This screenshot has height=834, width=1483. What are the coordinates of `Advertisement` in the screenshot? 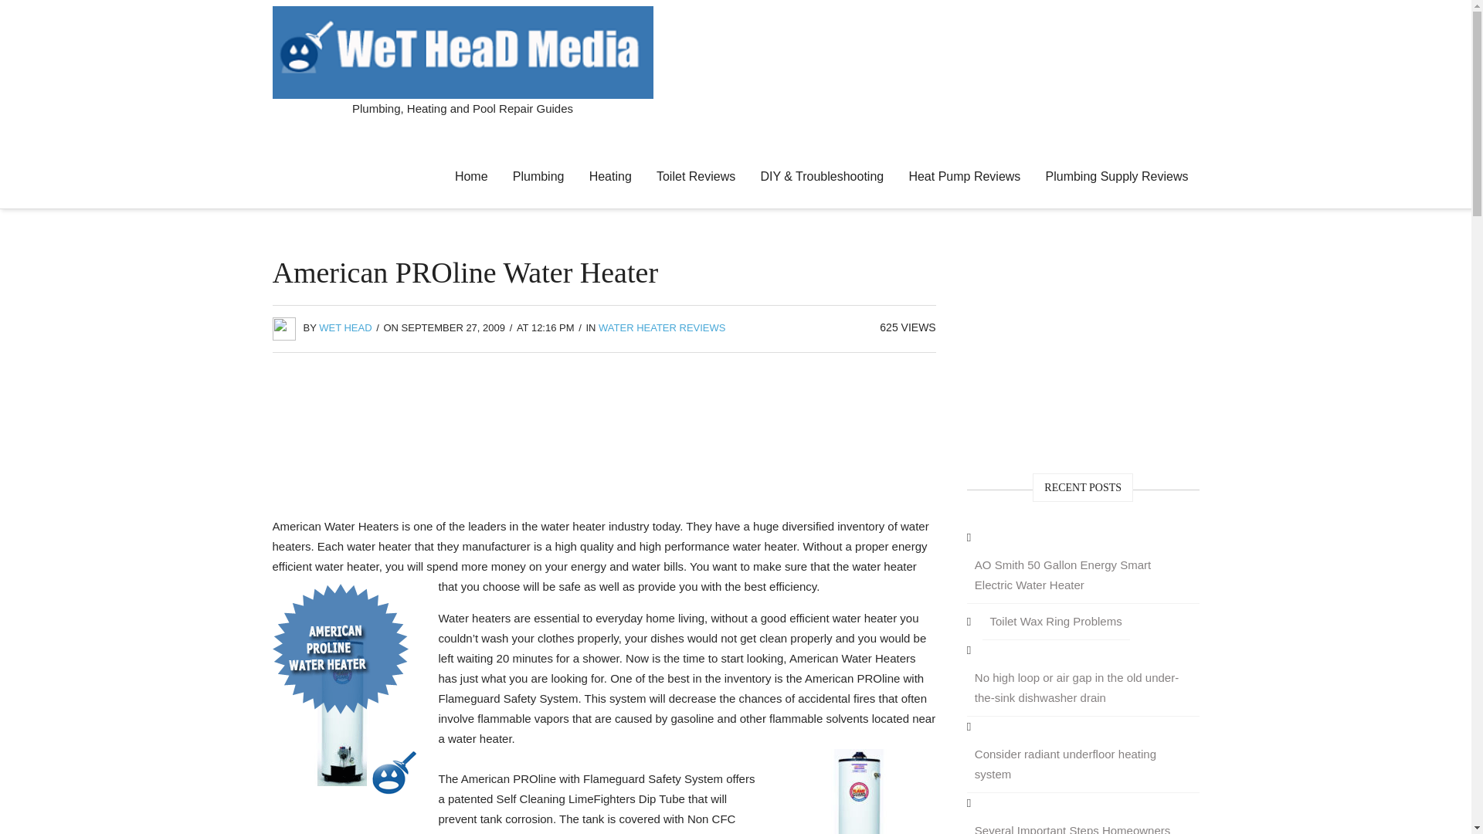 It's located at (1083, 351).